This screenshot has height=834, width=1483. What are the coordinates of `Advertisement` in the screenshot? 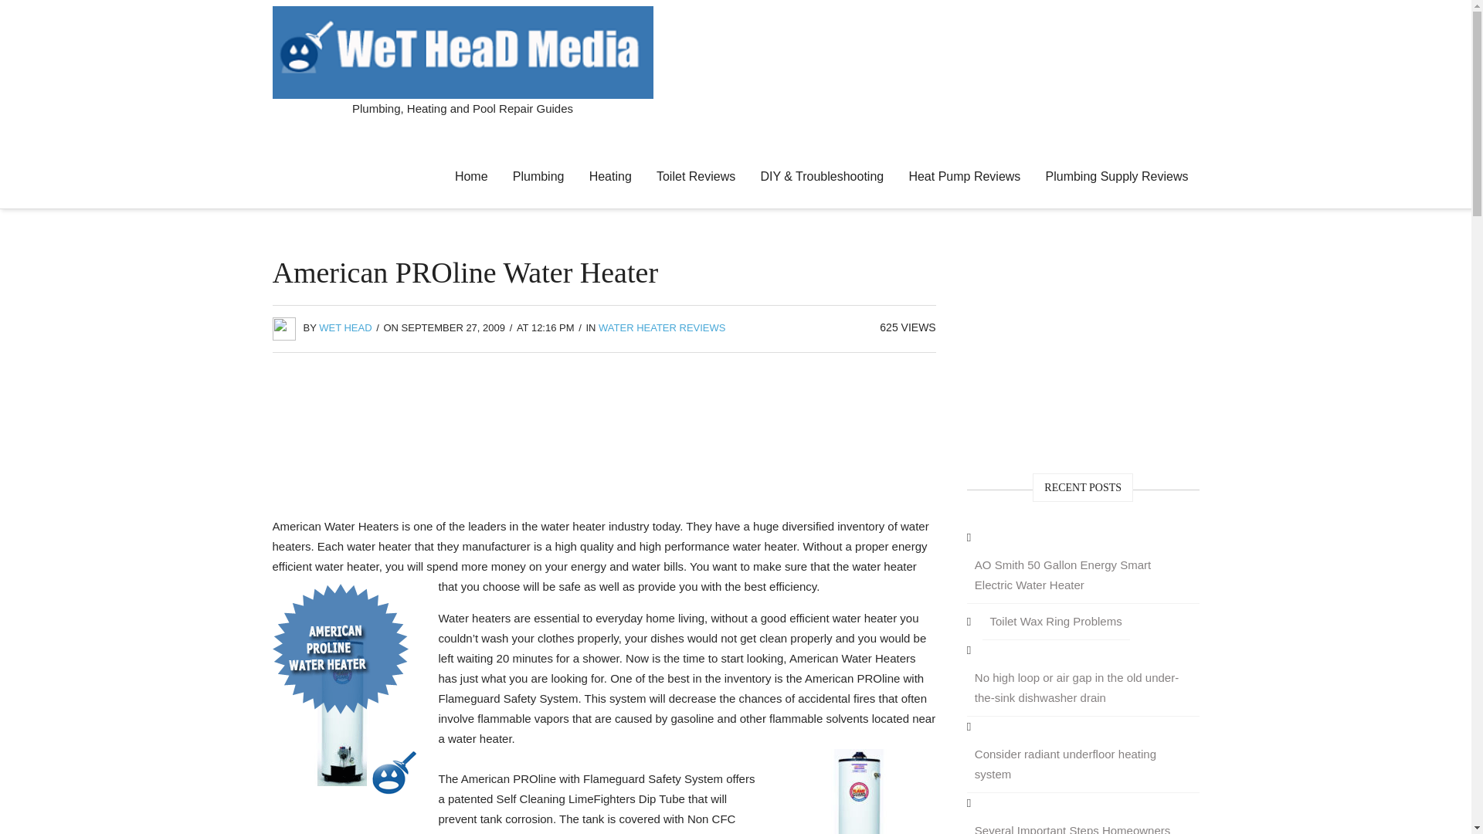 It's located at (1083, 351).